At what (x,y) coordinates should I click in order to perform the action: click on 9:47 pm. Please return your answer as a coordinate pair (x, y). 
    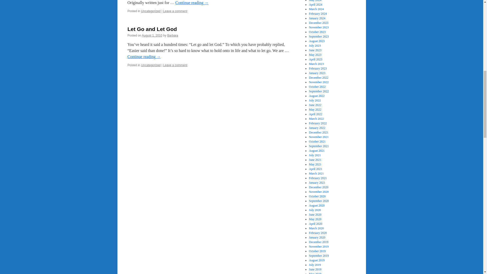
    Looking at the image, I should click on (152, 35).